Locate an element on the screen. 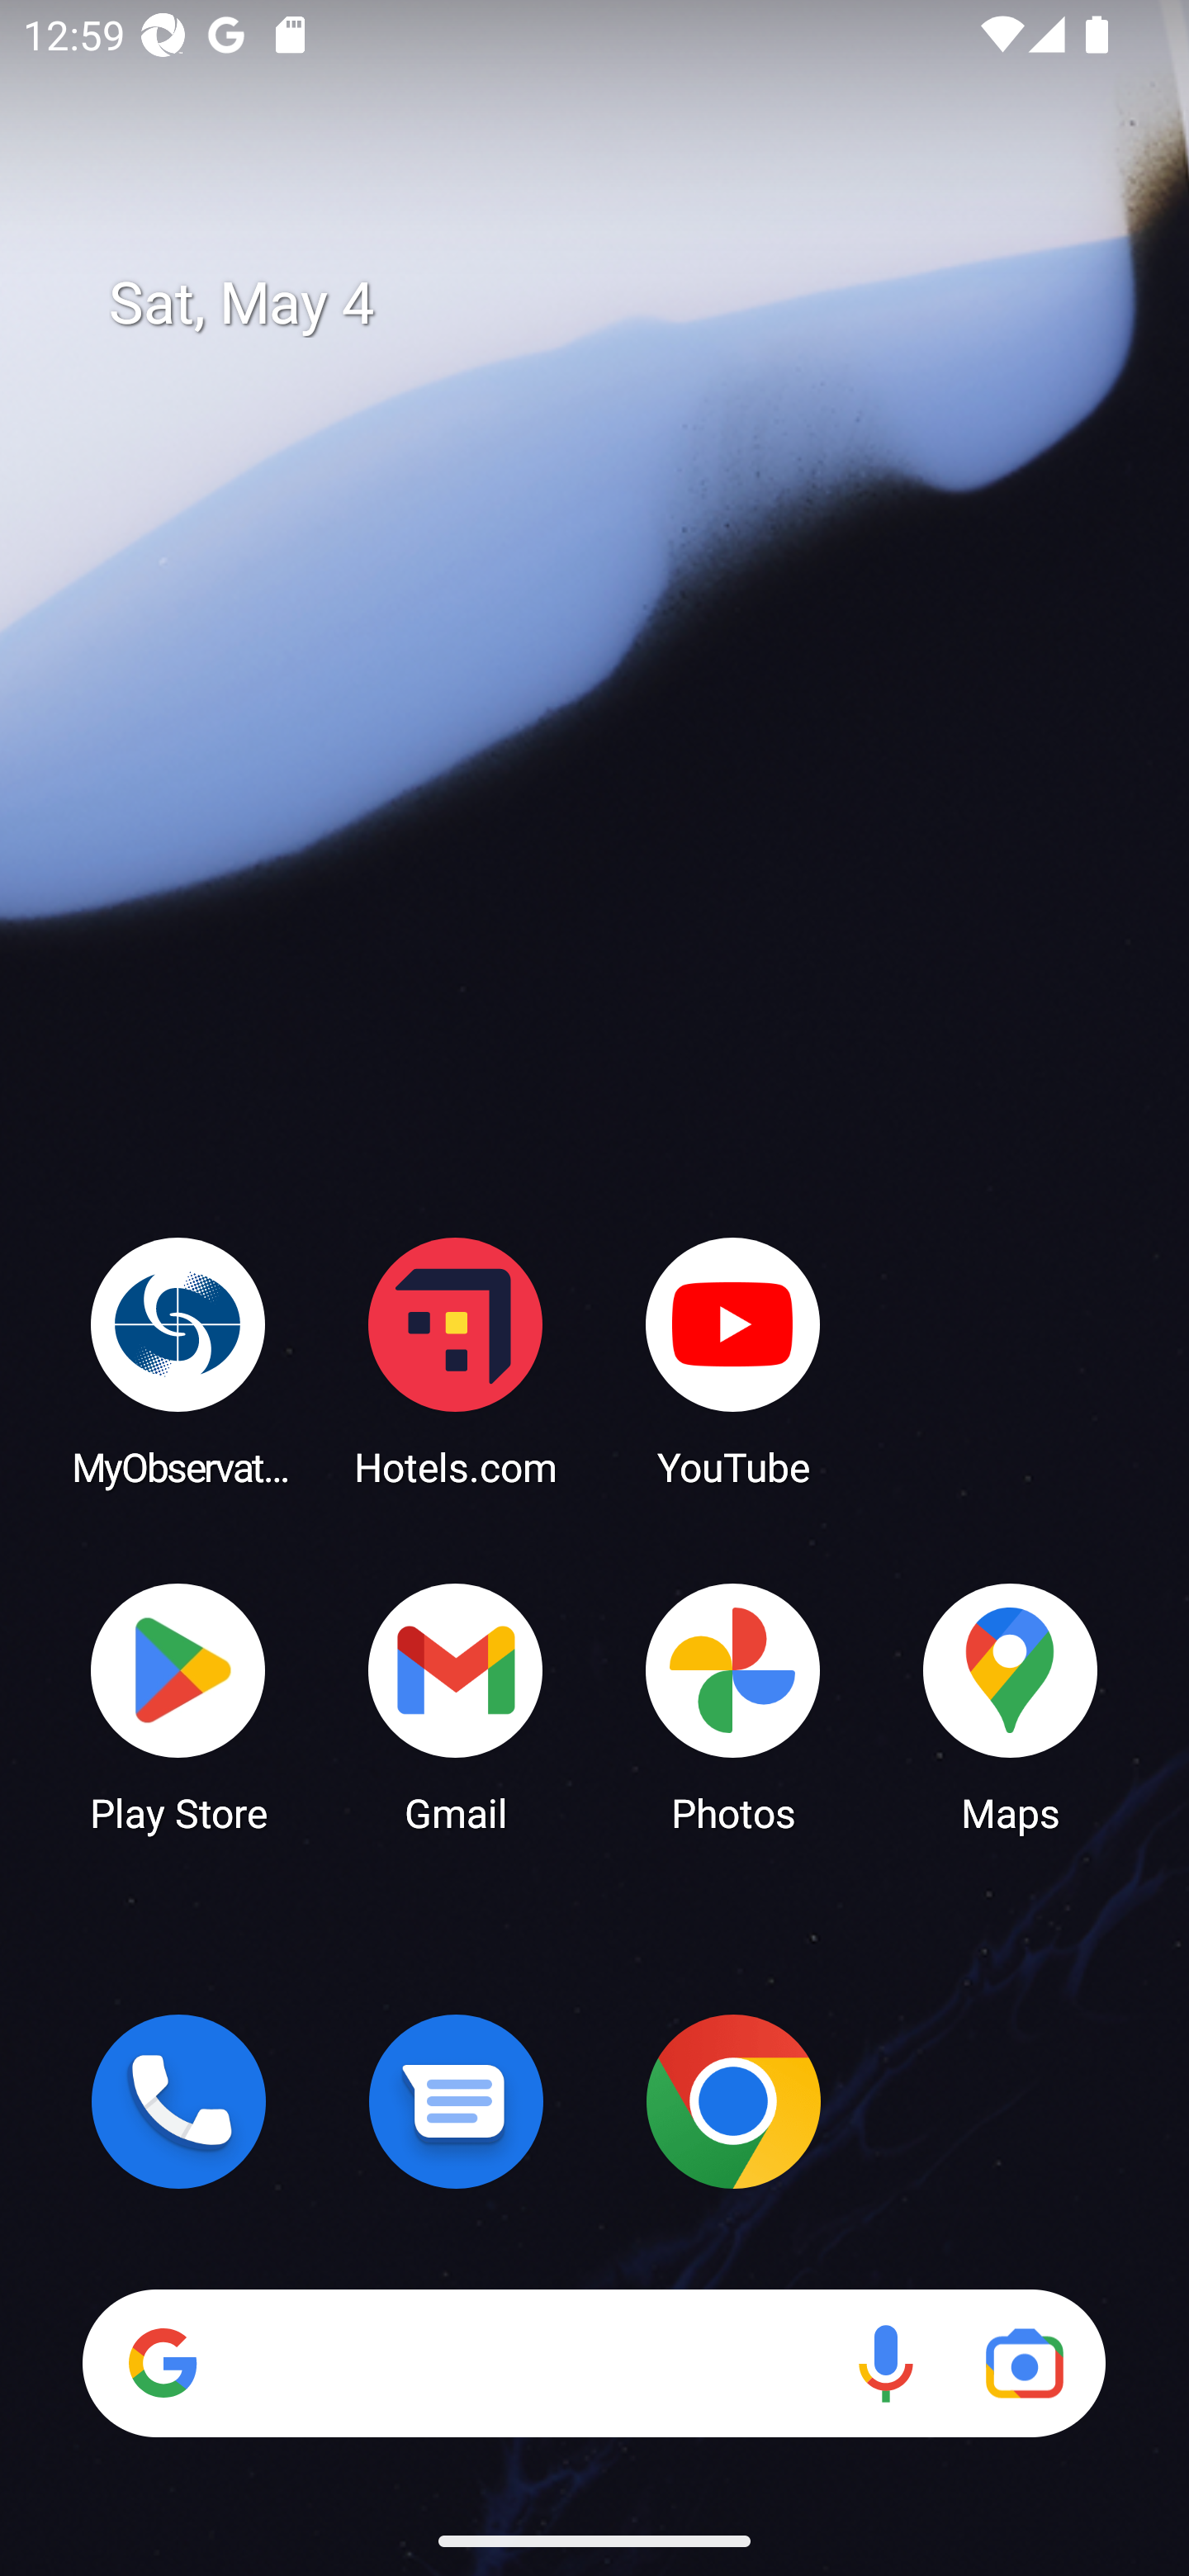 Image resolution: width=1189 pixels, height=2576 pixels. MyObservatory is located at coordinates (178, 1361).